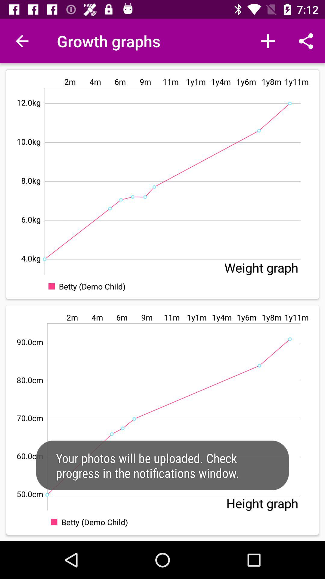 This screenshot has width=325, height=579. I want to click on tap the item at the top left corner, so click(22, 41).